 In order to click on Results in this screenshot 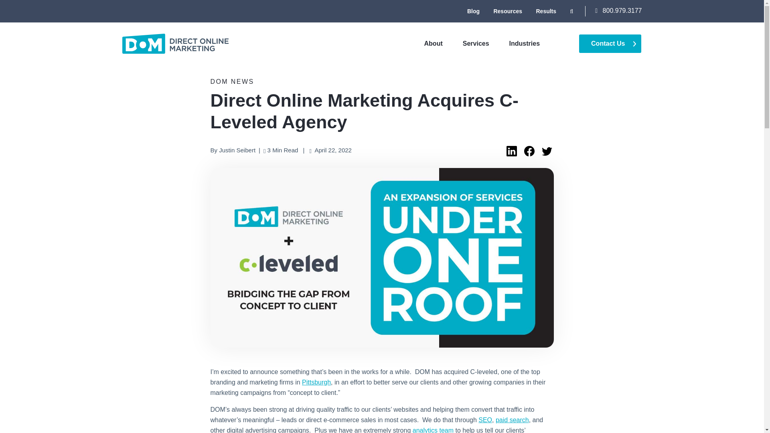, I will do `click(546, 11)`.